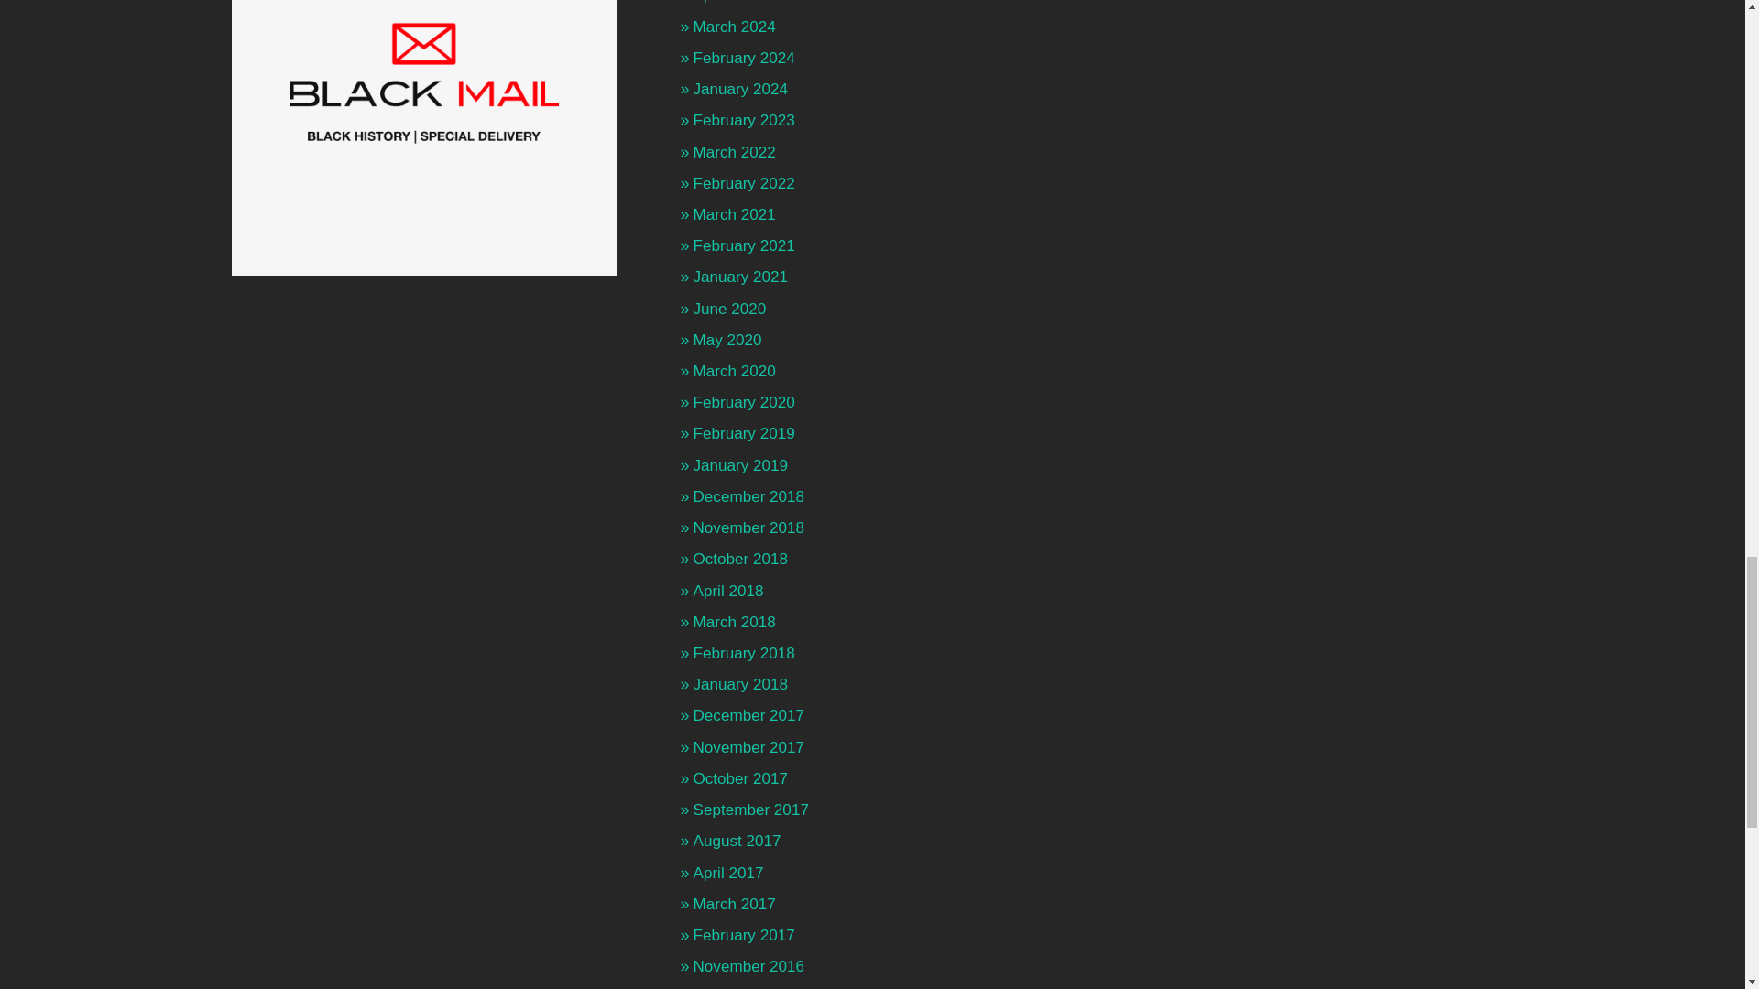  I want to click on February 2021, so click(744, 245).